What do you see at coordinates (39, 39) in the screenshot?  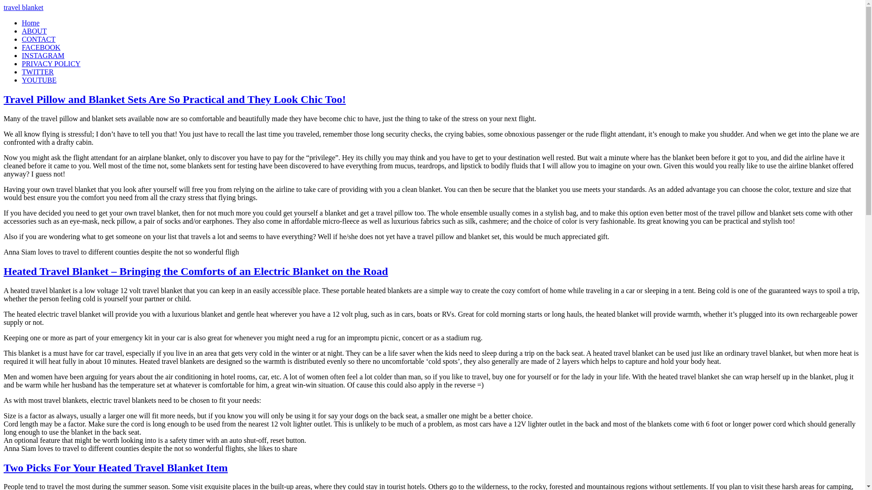 I see `CONTACT` at bounding box center [39, 39].